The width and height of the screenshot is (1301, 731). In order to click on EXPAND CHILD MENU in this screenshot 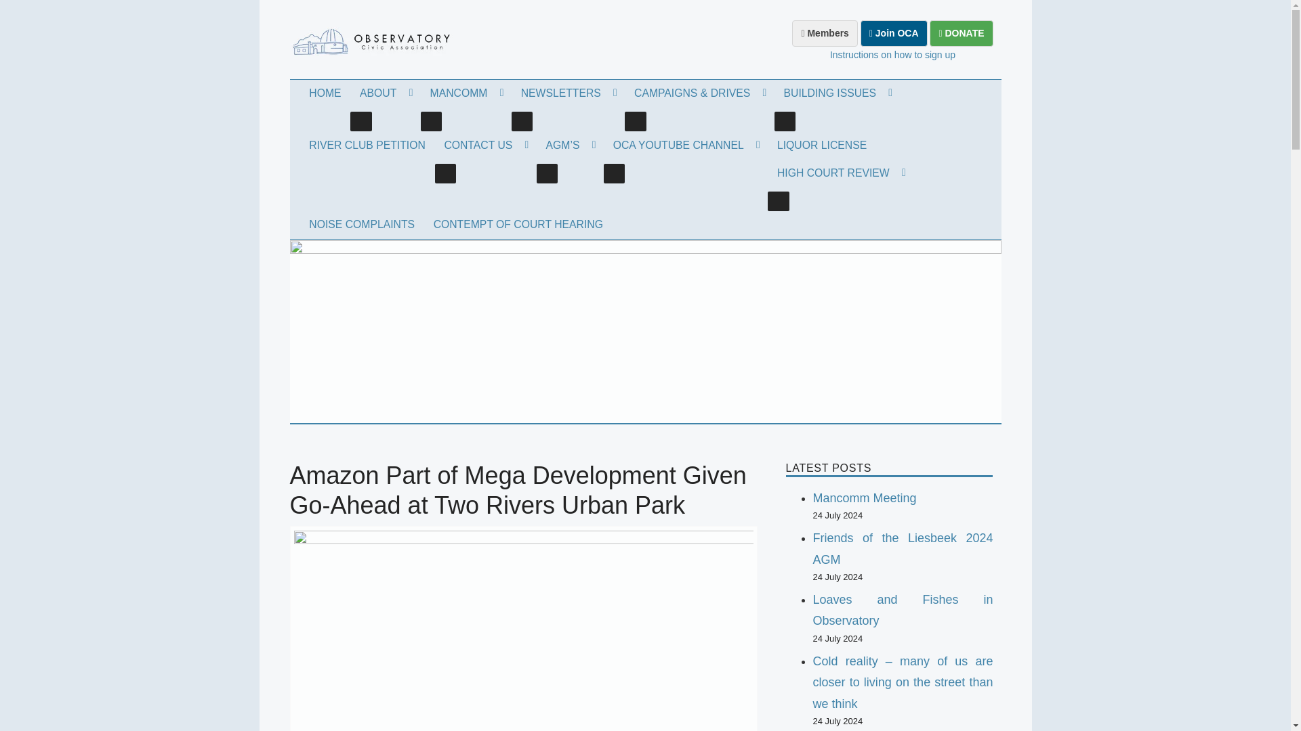, I will do `click(636, 122)`.